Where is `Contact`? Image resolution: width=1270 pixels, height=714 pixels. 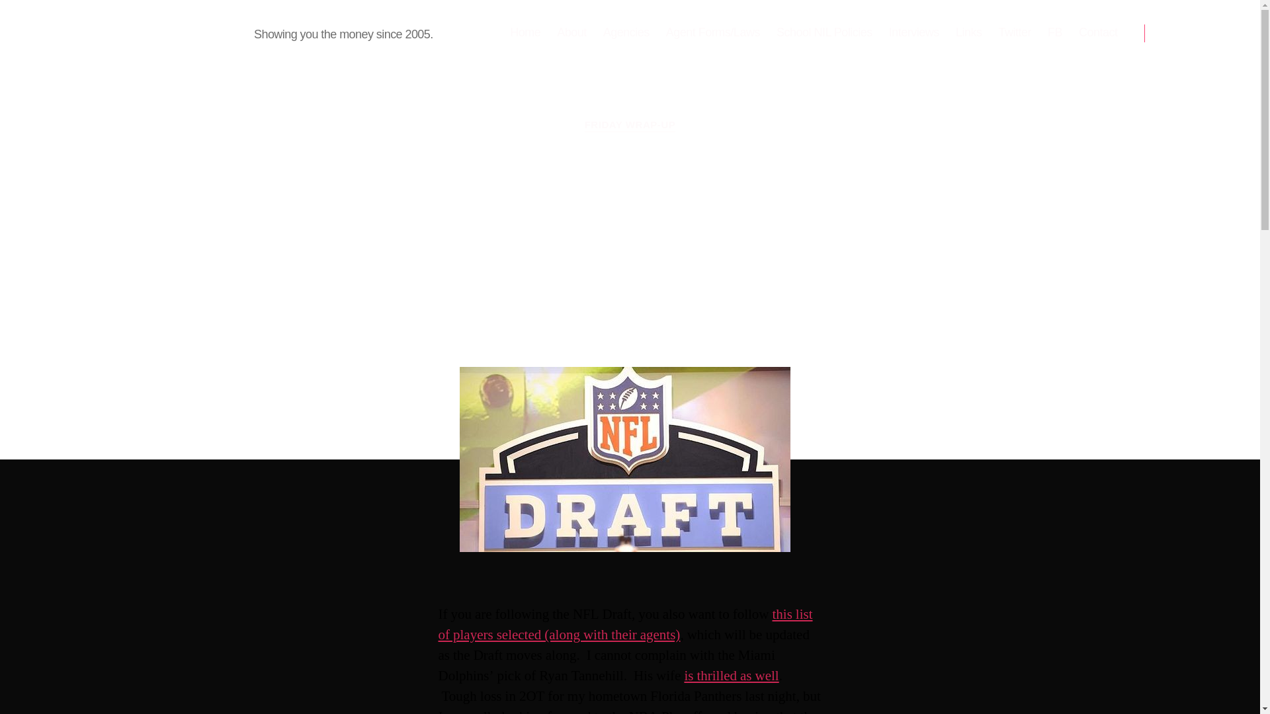 Contact is located at coordinates (1098, 32).